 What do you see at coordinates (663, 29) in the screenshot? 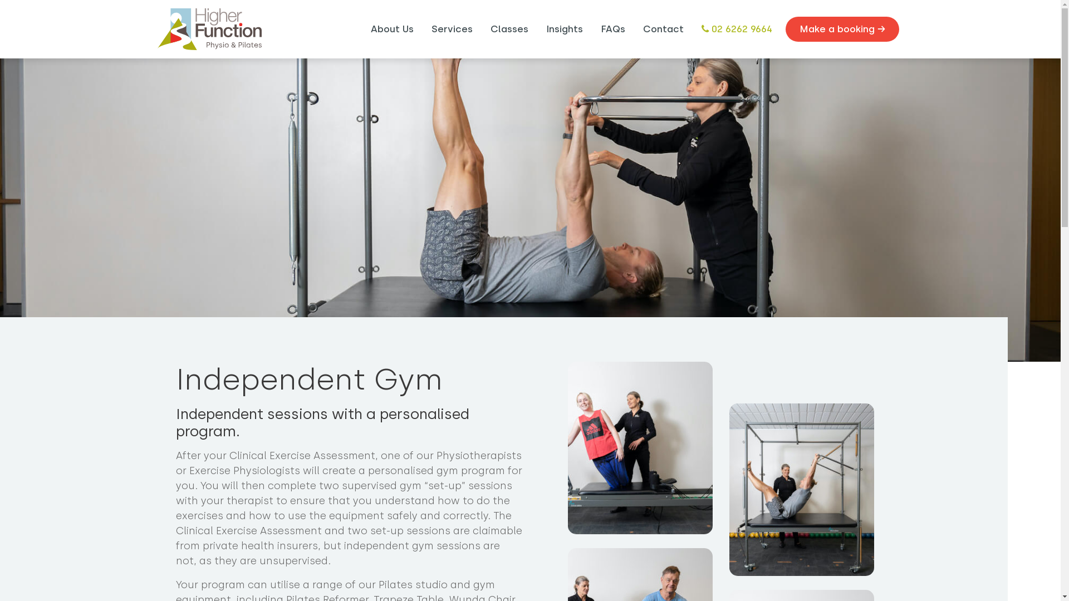
I see `Contact` at bounding box center [663, 29].